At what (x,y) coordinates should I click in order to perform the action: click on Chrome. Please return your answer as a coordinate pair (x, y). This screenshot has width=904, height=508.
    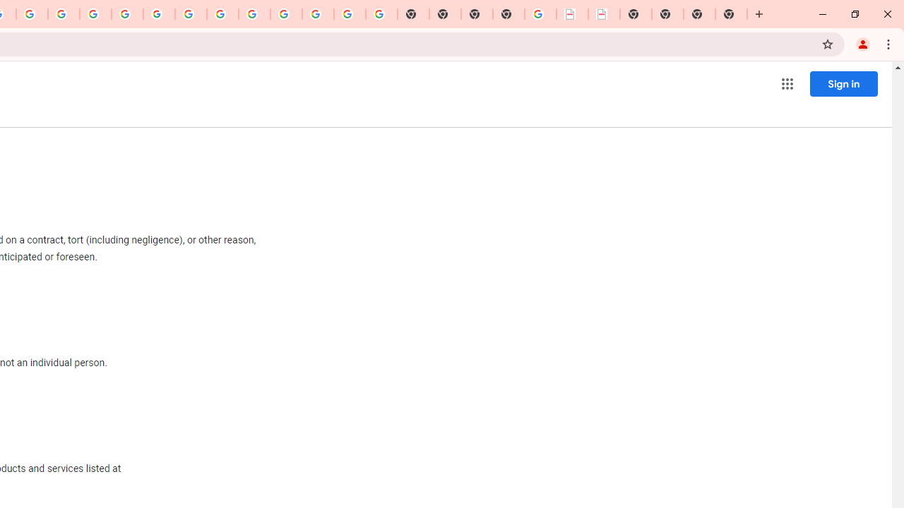
    Looking at the image, I should click on (890, 44).